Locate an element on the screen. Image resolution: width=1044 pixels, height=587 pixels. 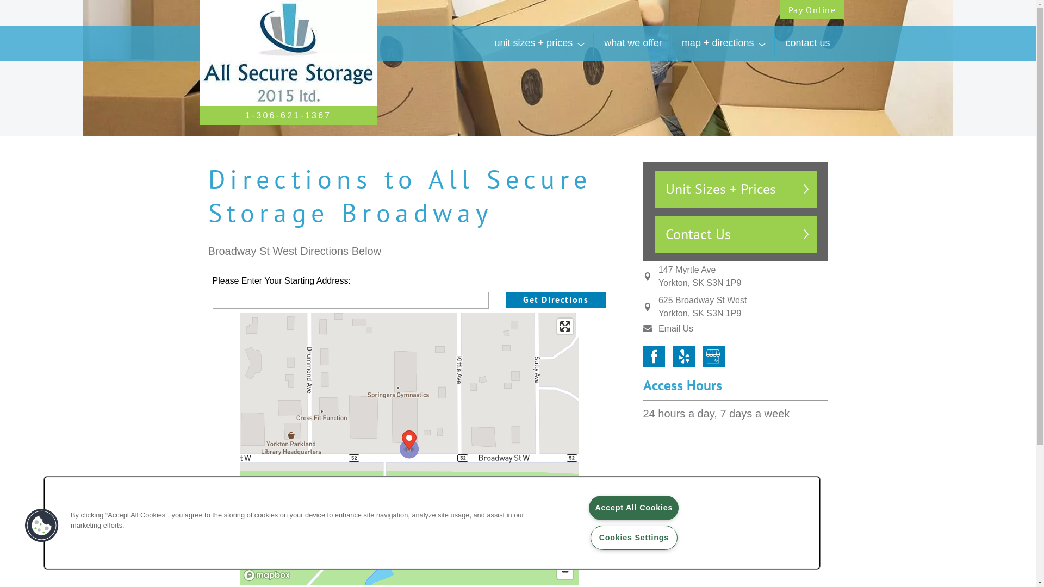
Pay Online is located at coordinates (812, 10).